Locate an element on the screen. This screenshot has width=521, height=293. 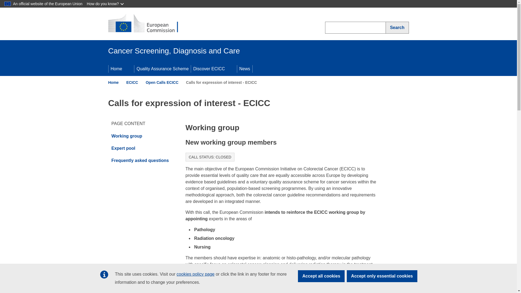
cookies policy page is located at coordinates (195, 274).